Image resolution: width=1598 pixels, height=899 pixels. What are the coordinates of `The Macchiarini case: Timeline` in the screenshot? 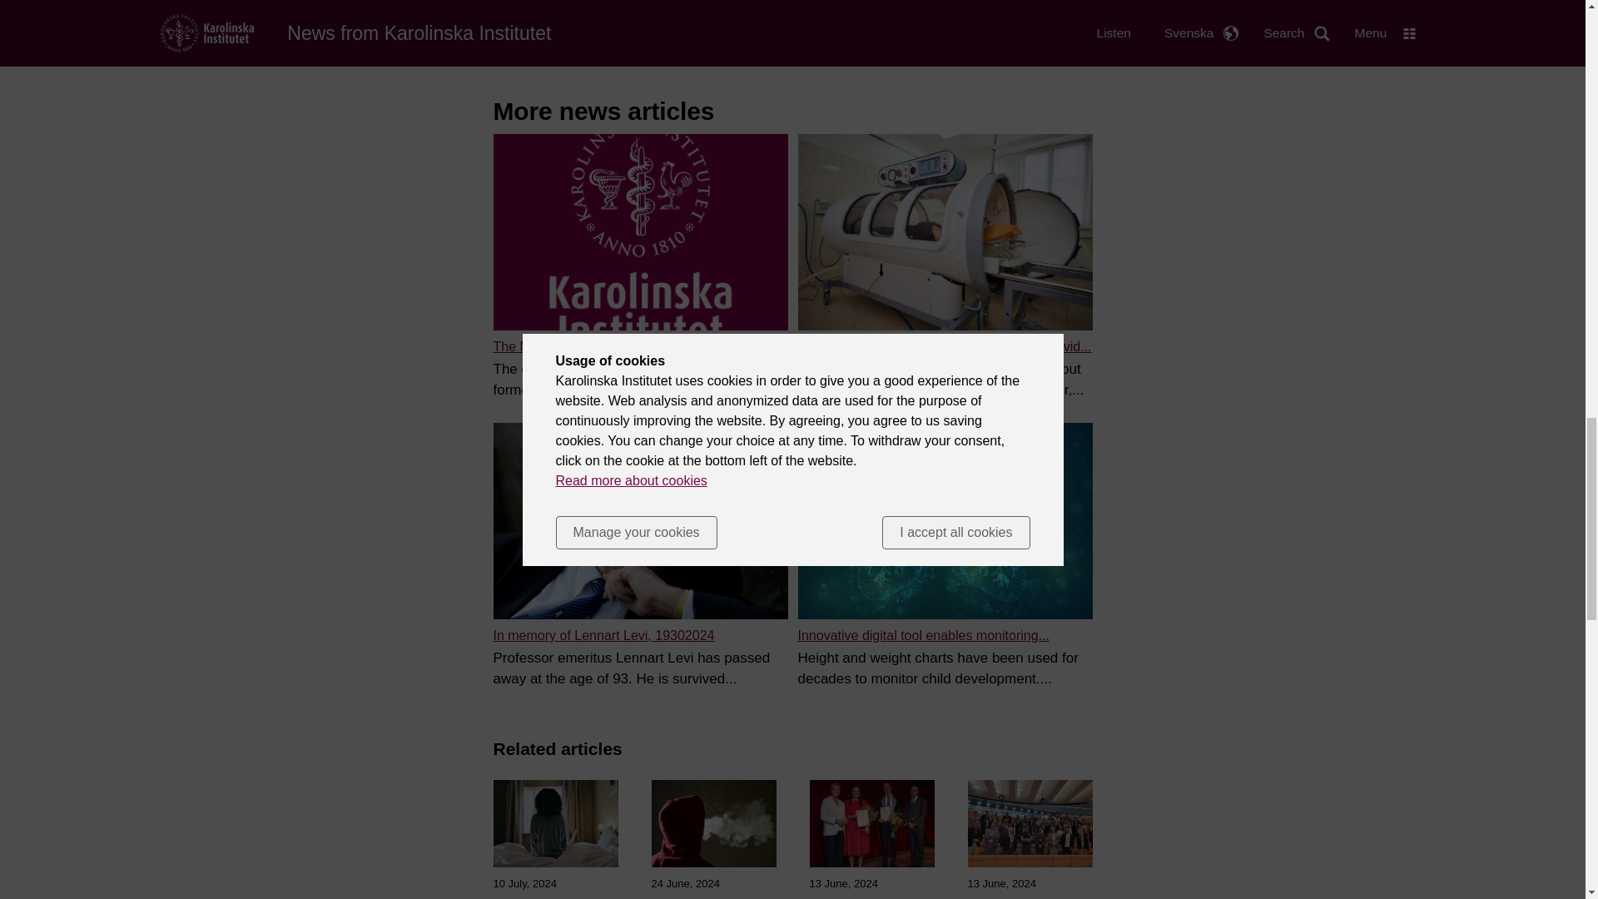 It's located at (584, 346).